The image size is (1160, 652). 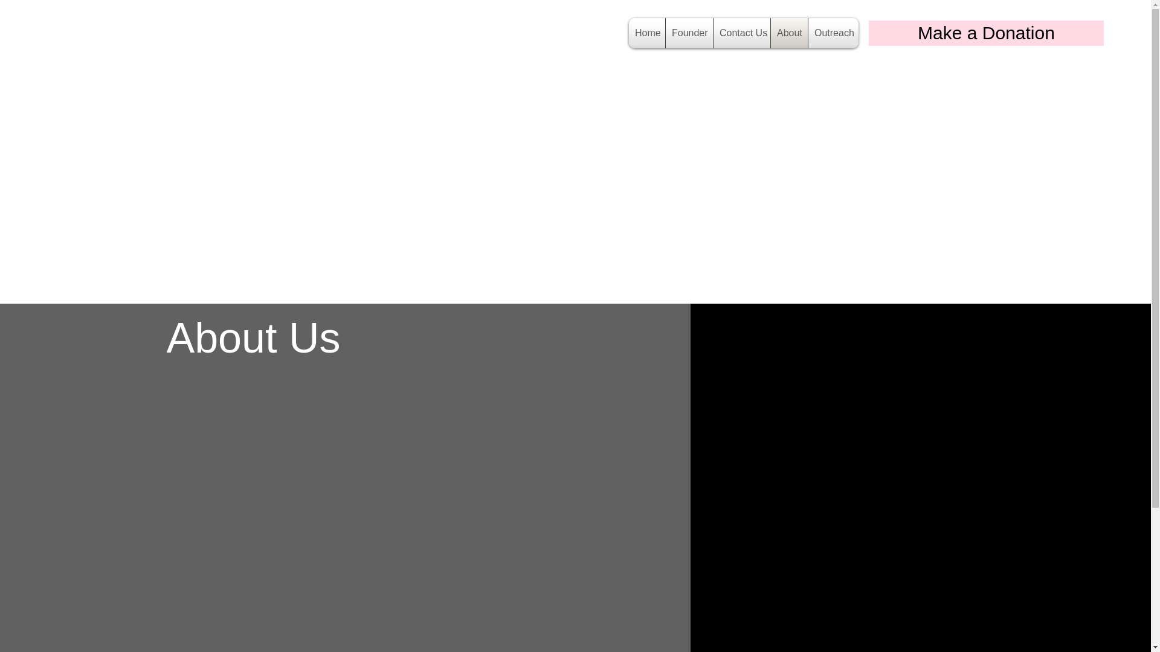 What do you see at coordinates (741, 33) in the screenshot?
I see `Contact Us` at bounding box center [741, 33].